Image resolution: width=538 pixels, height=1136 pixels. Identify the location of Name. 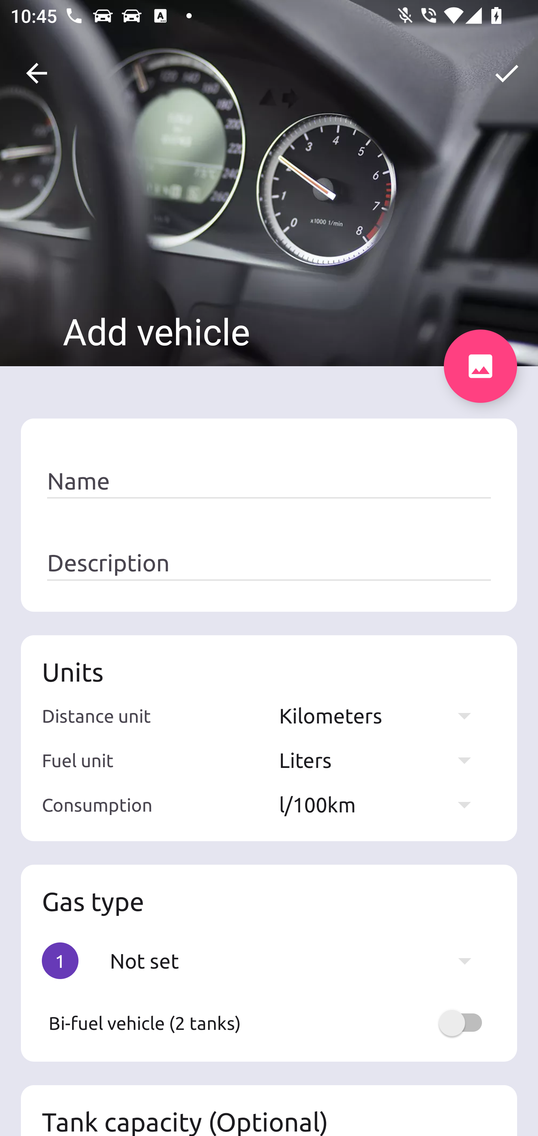
(269, 481).